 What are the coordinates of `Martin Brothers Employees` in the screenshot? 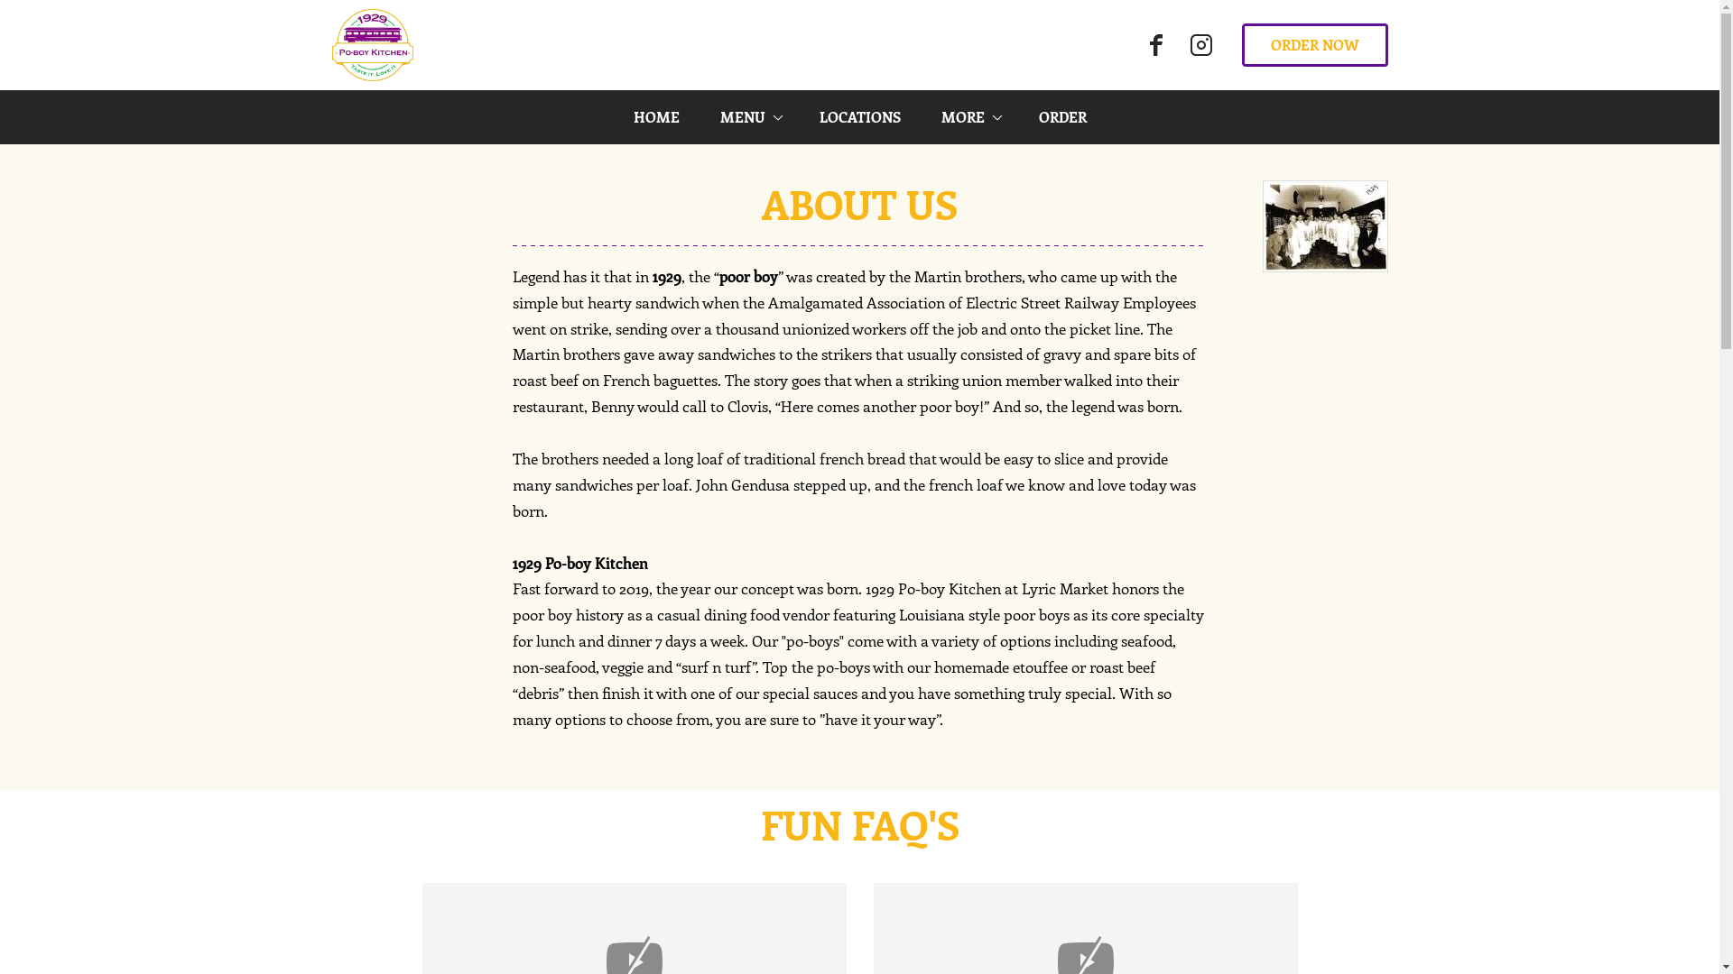 It's located at (1325, 226).